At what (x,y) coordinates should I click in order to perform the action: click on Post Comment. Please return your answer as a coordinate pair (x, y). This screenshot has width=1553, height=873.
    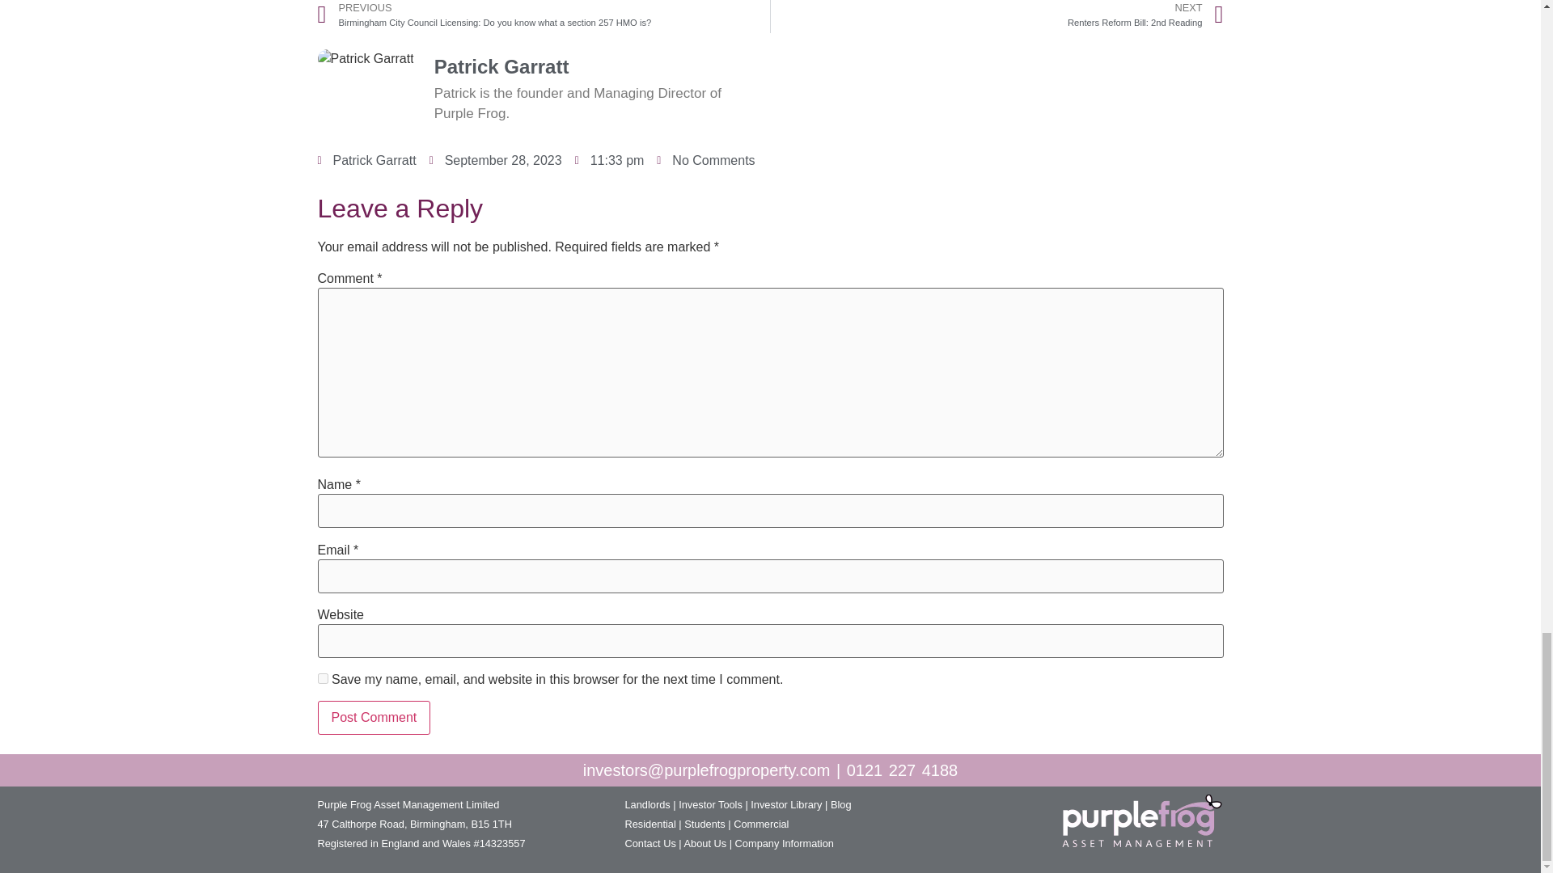
    Looking at the image, I should click on (373, 718).